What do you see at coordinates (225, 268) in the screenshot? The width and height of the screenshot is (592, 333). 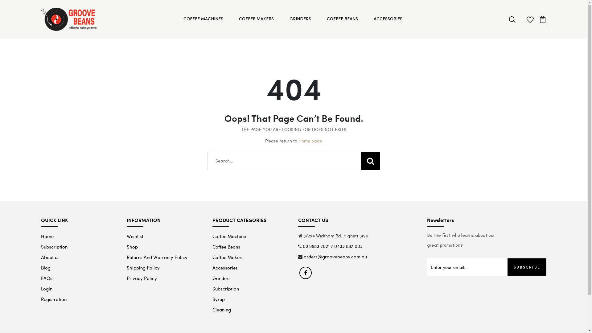 I see `Accessories` at bounding box center [225, 268].